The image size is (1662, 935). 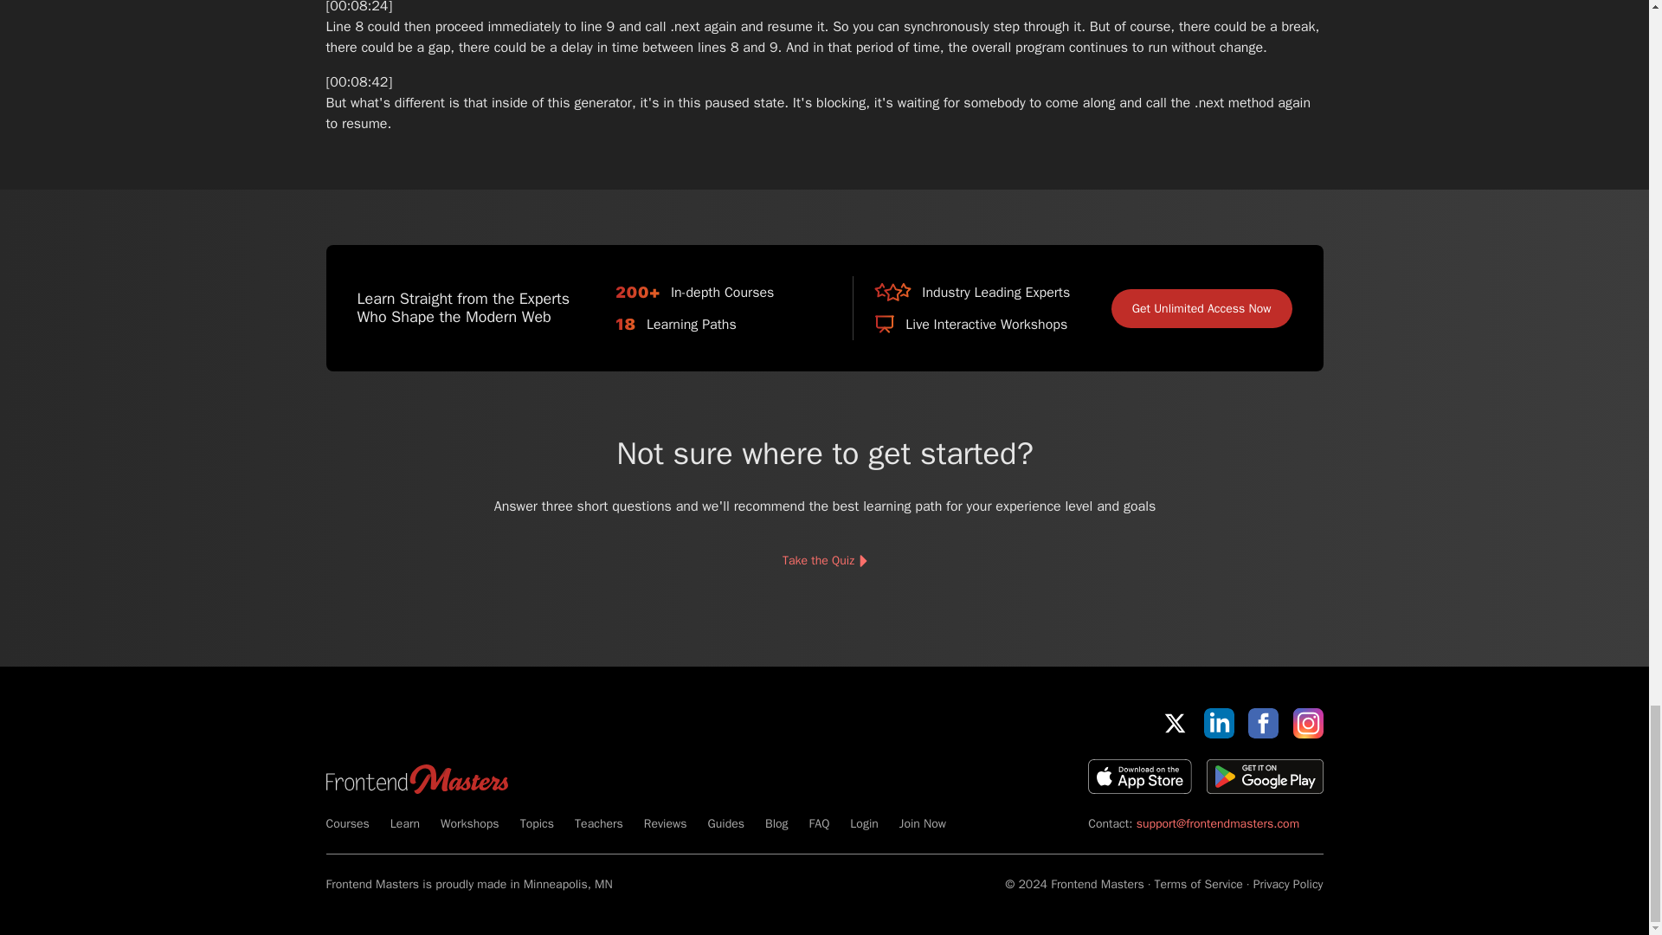 I want to click on FrontendMasters, so click(x=415, y=779).